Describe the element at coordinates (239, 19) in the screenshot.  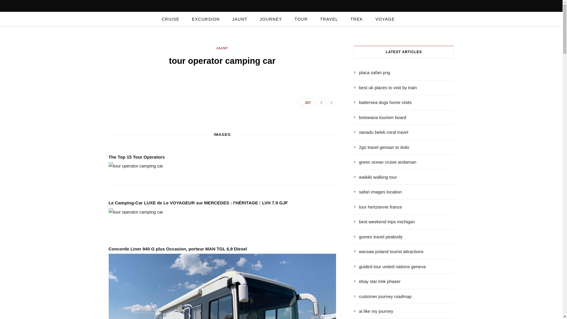
I see `JAUNT` at that location.